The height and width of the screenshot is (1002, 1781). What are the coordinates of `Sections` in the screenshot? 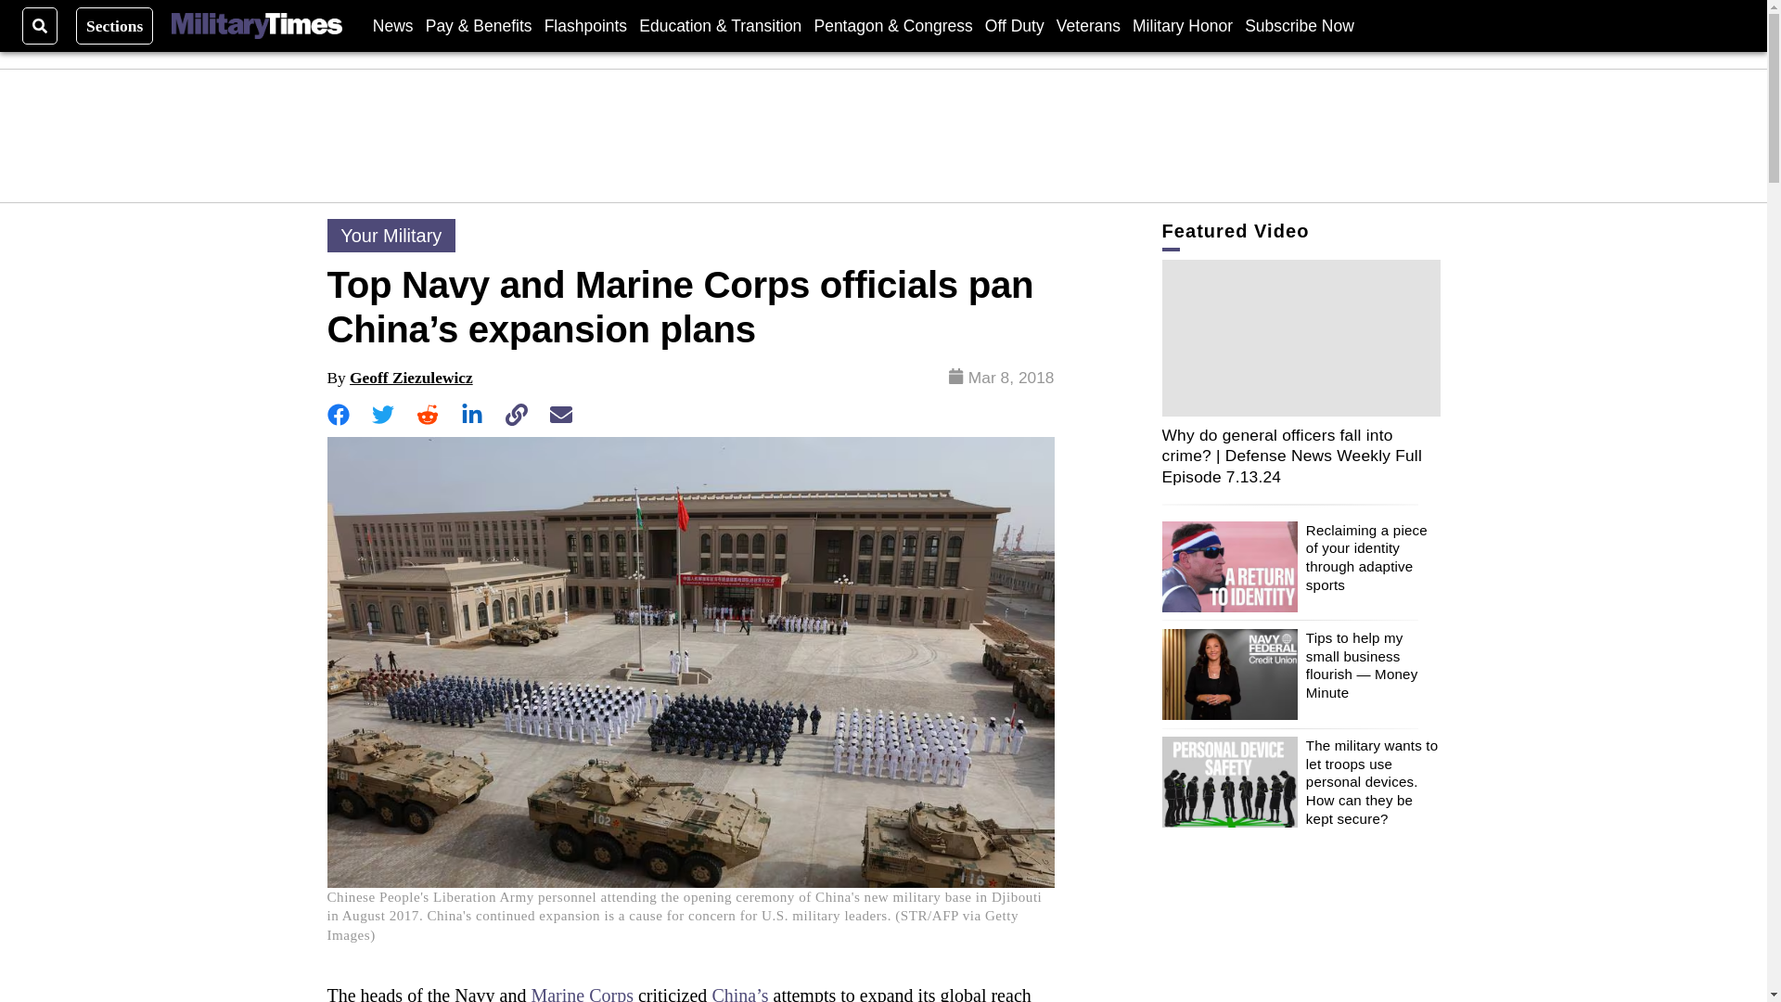 It's located at (115, 25).